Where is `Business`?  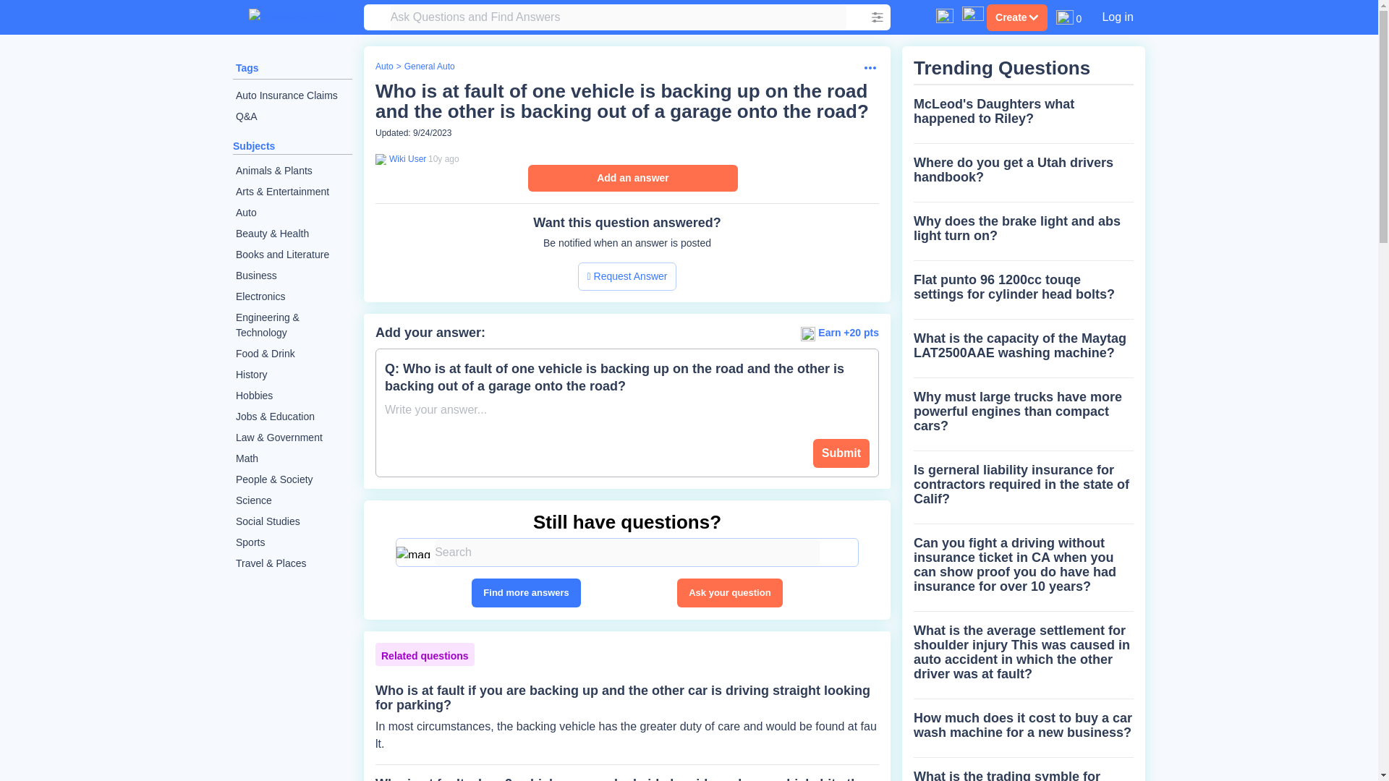
Business is located at coordinates (292, 276).